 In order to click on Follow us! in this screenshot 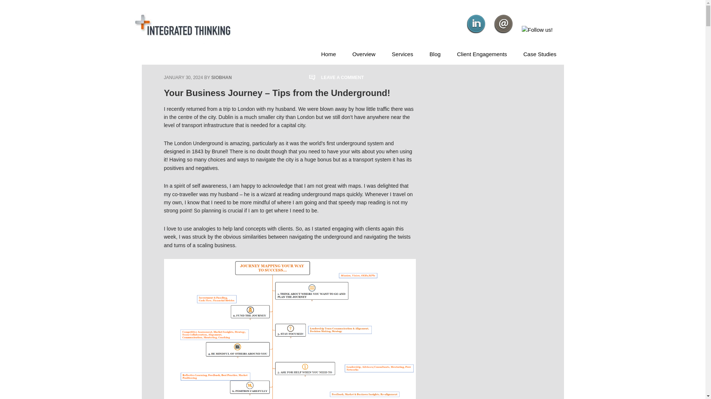, I will do `click(537, 30)`.